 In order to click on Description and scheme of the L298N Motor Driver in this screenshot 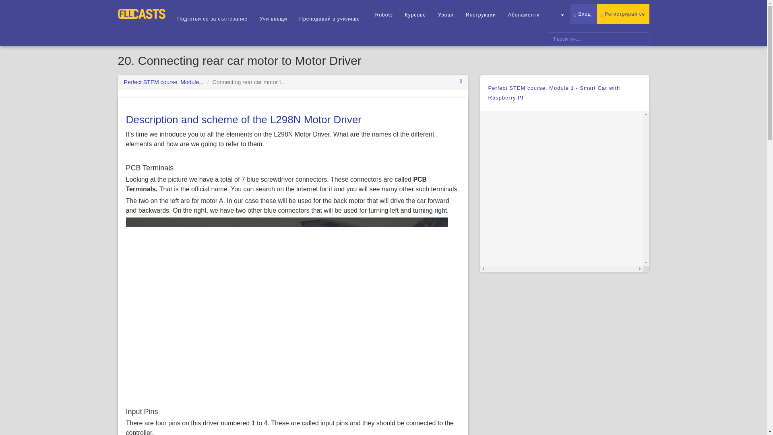, I will do `click(243, 119)`.